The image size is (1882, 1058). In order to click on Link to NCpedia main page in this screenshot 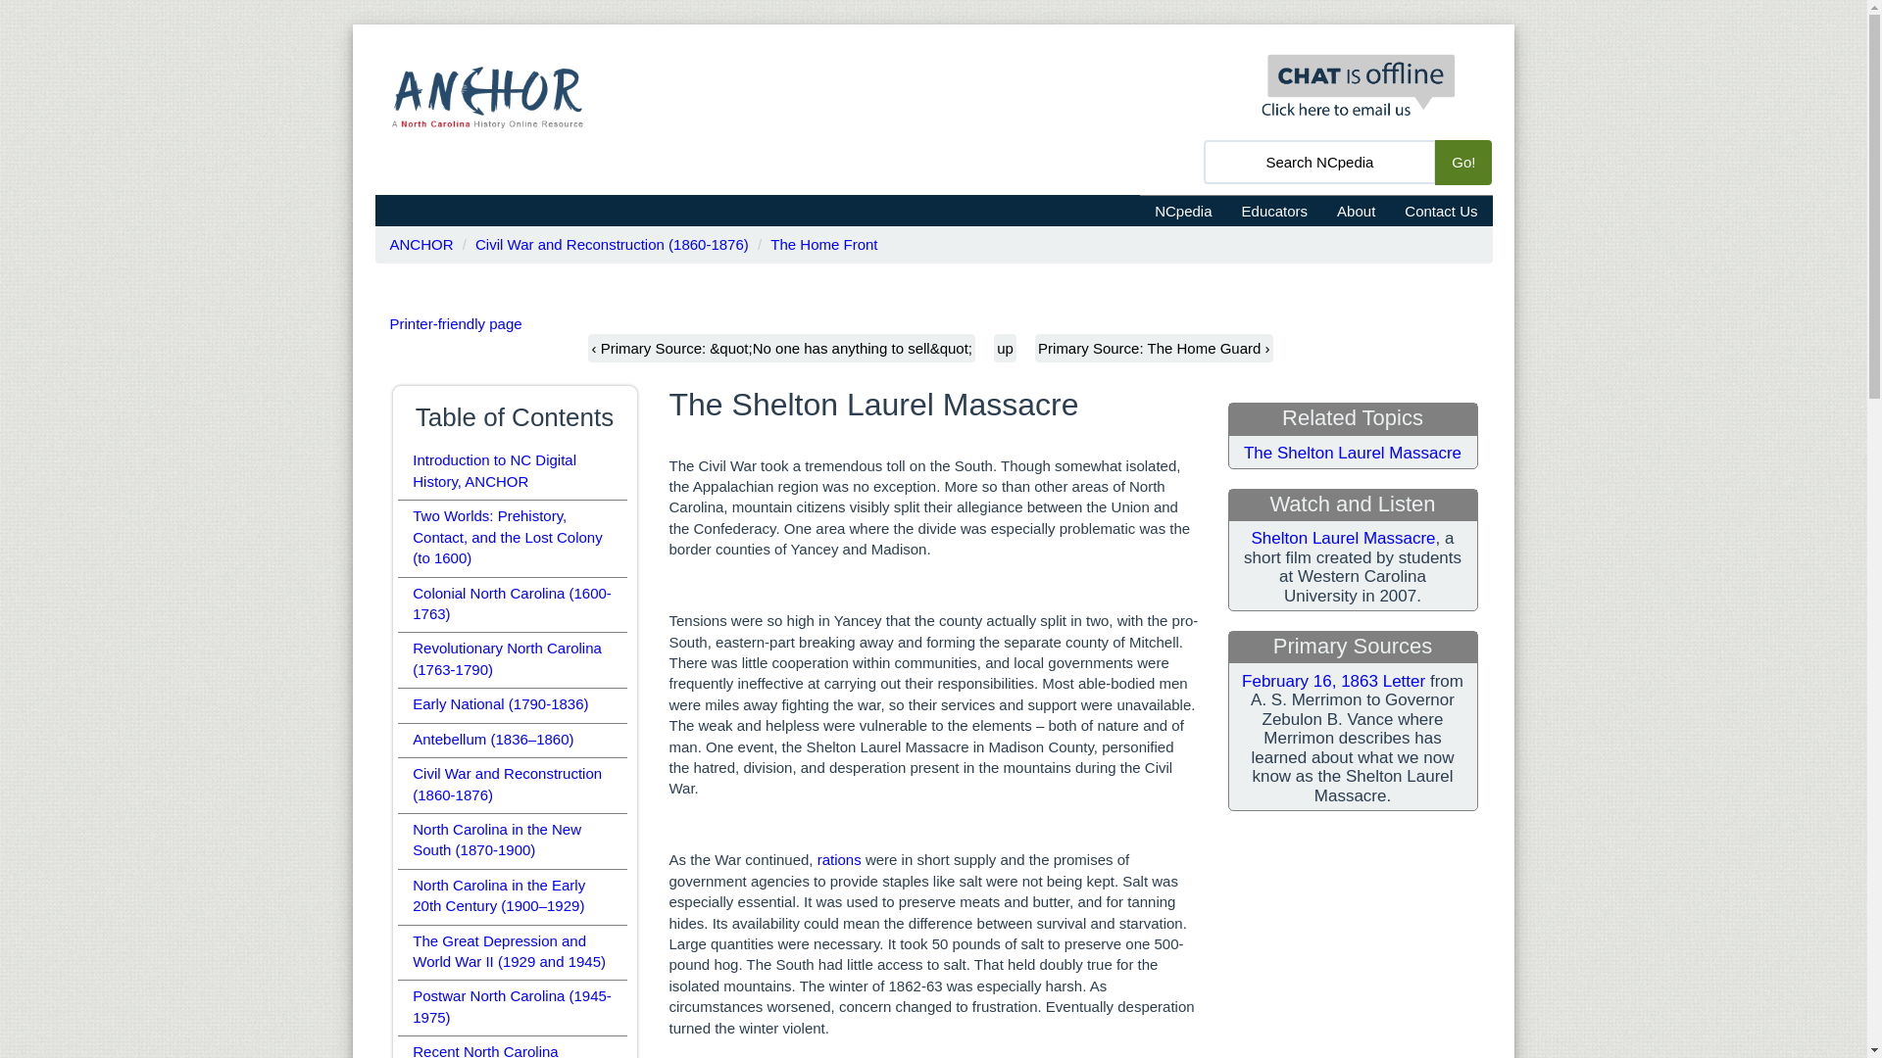, I will do `click(1183, 210)`.